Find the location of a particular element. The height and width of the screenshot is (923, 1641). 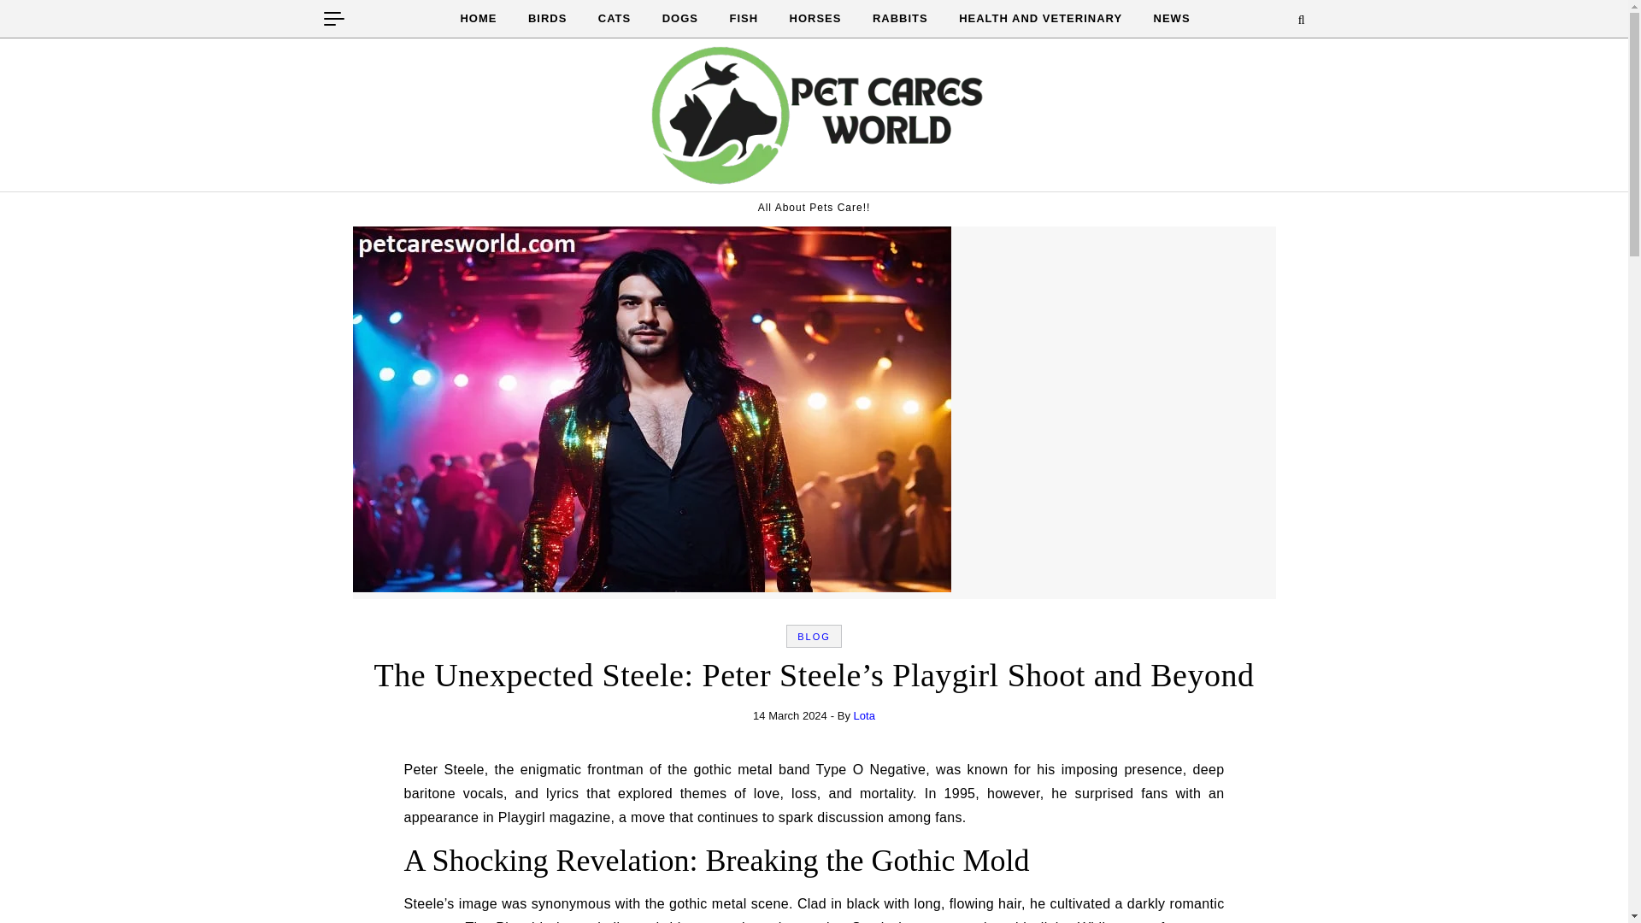

HORSES is located at coordinates (815, 19).